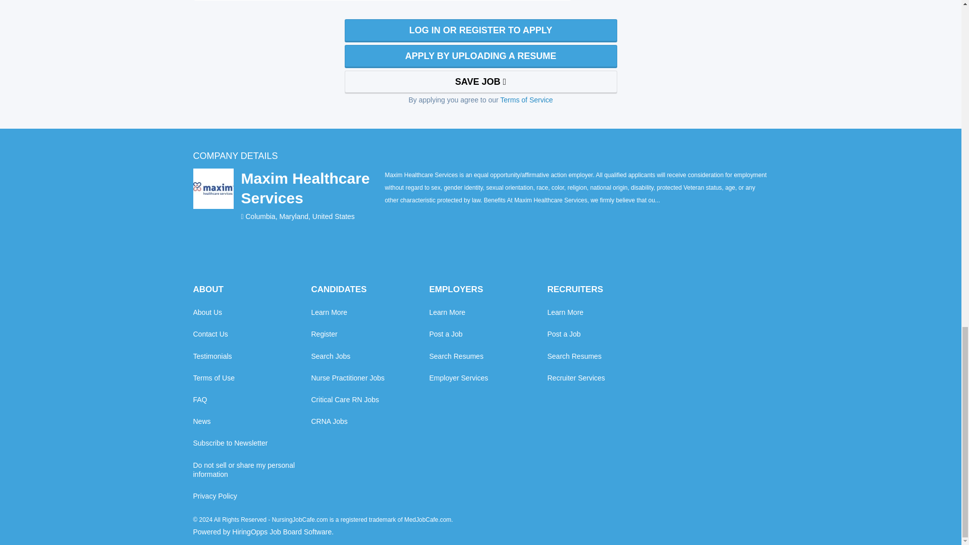 The width and height of the screenshot is (969, 545). What do you see at coordinates (329, 312) in the screenshot?
I see `Learn More` at bounding box center [329, 312].